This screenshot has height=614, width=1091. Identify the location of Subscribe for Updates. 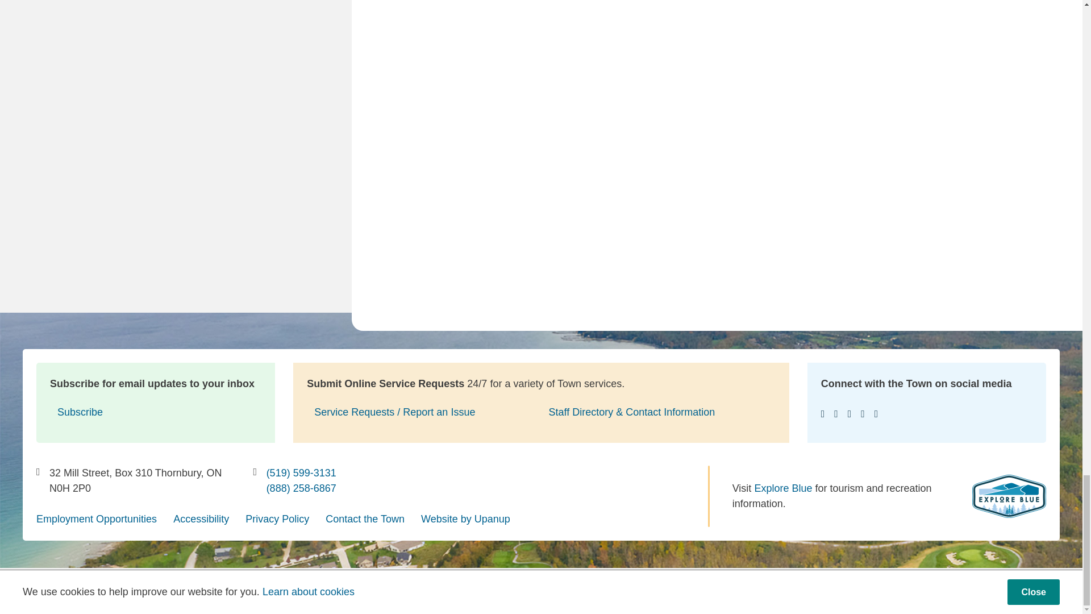
(156, 413).